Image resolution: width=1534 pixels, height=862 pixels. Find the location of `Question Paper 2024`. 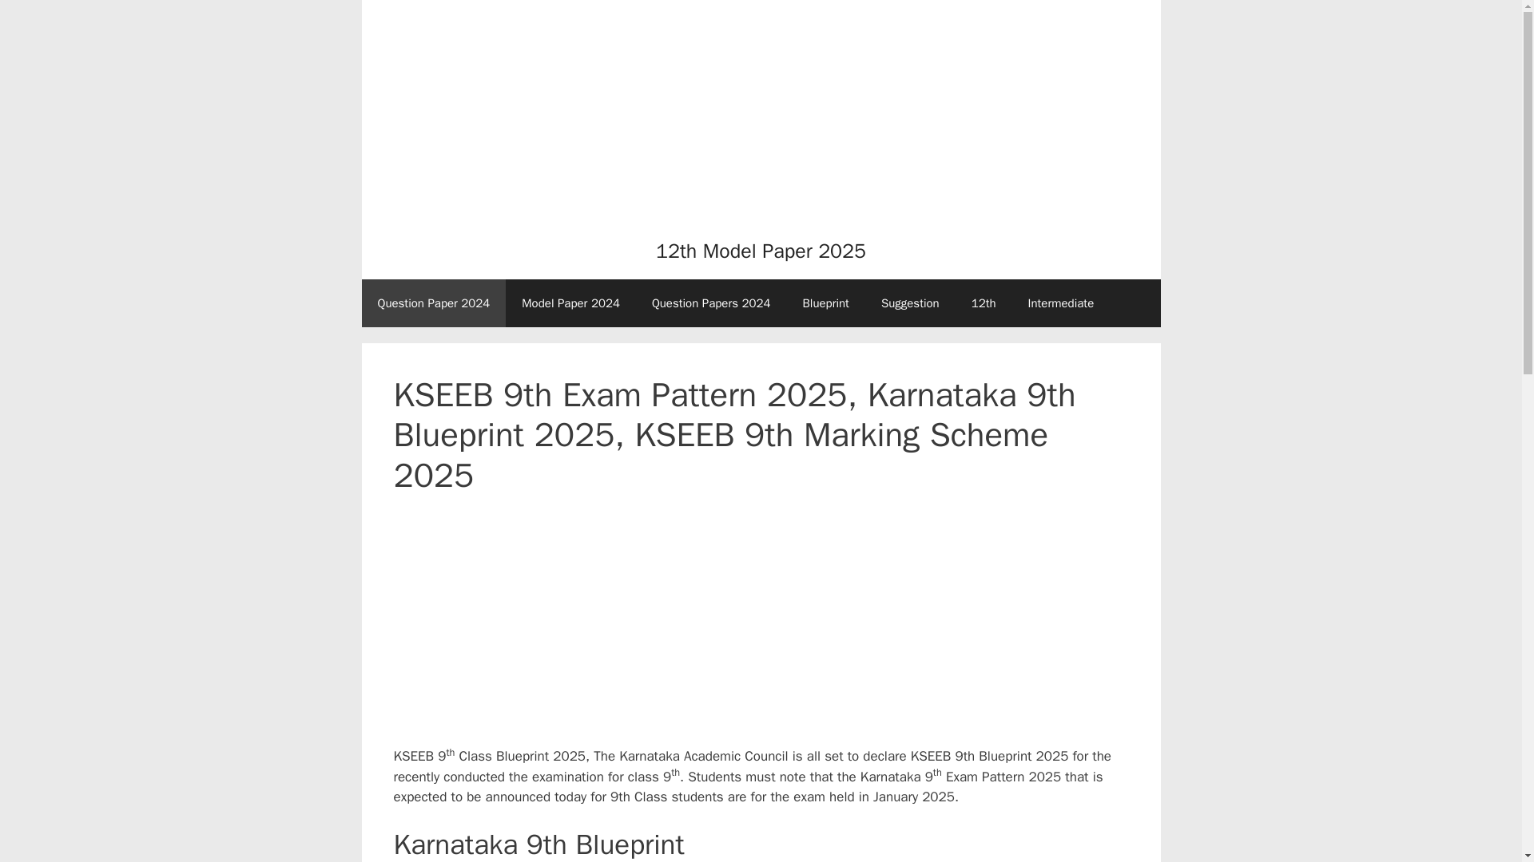

Question Paper 2024 is located at coordinates (433, 303).